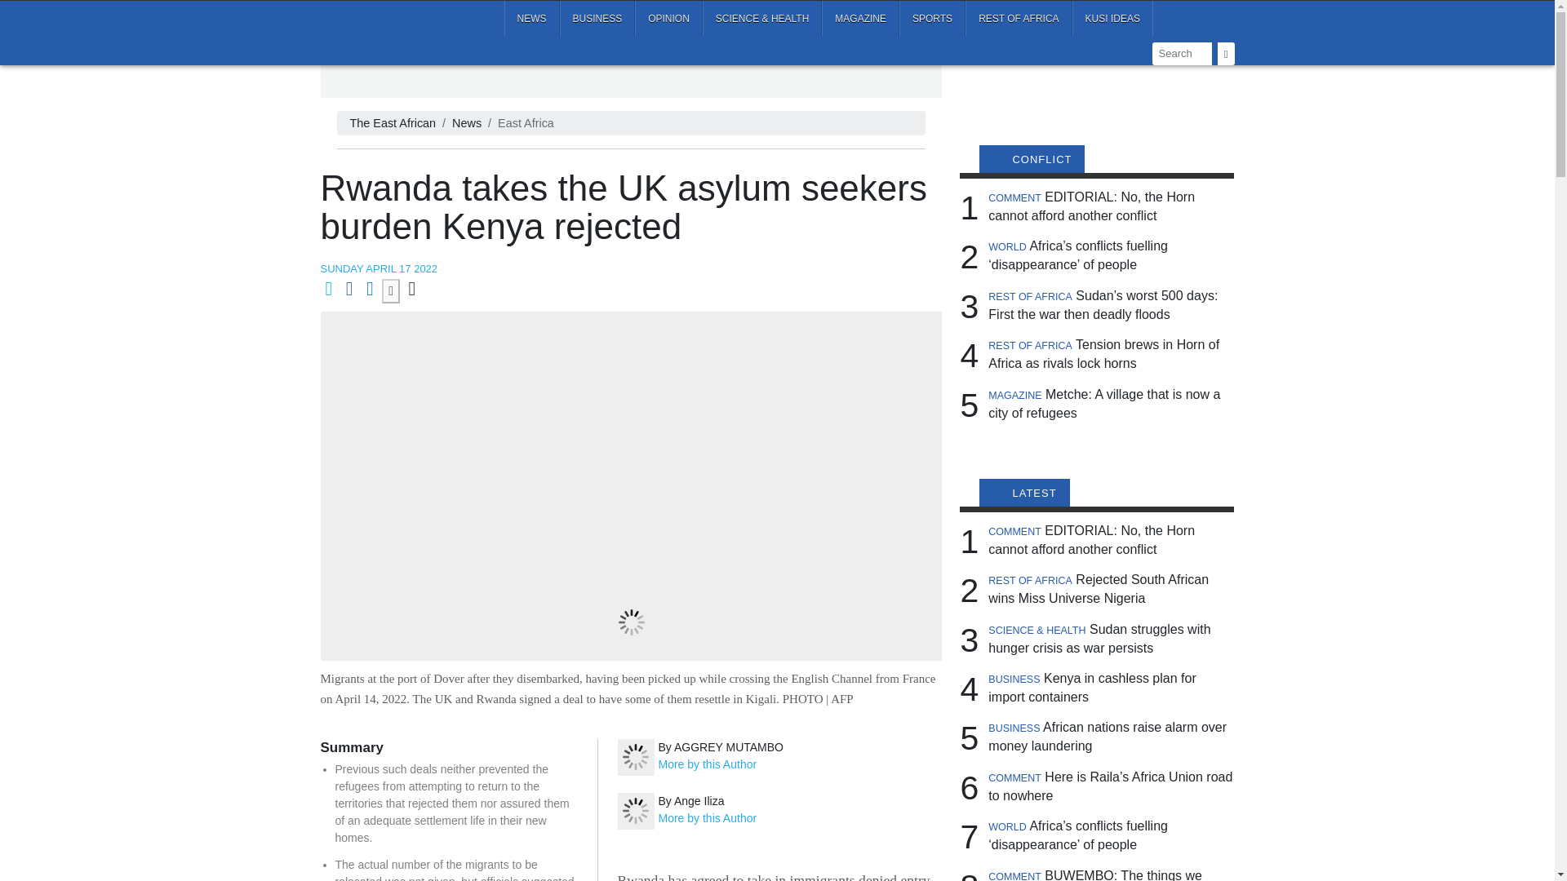 The image size is (1567, 881). Describe the element at coordinates (597, 18) in the screenshot. I see `BUSINESS` at that location.